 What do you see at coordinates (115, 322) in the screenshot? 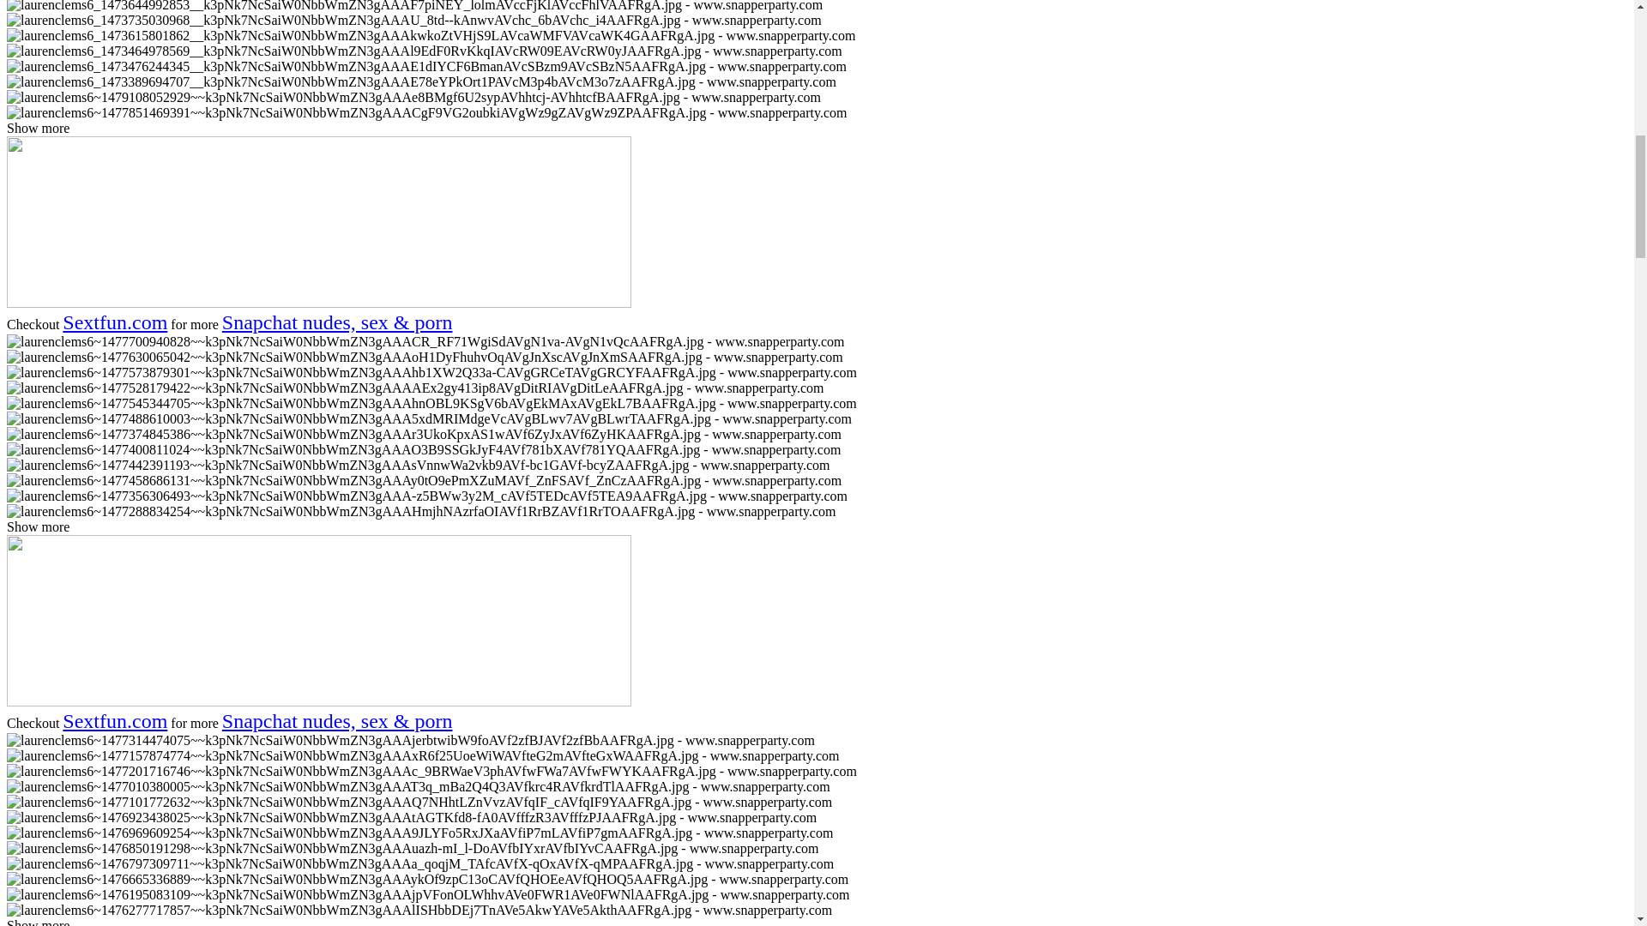
I see `Sextfun.com` at bounding box center [115, 322].